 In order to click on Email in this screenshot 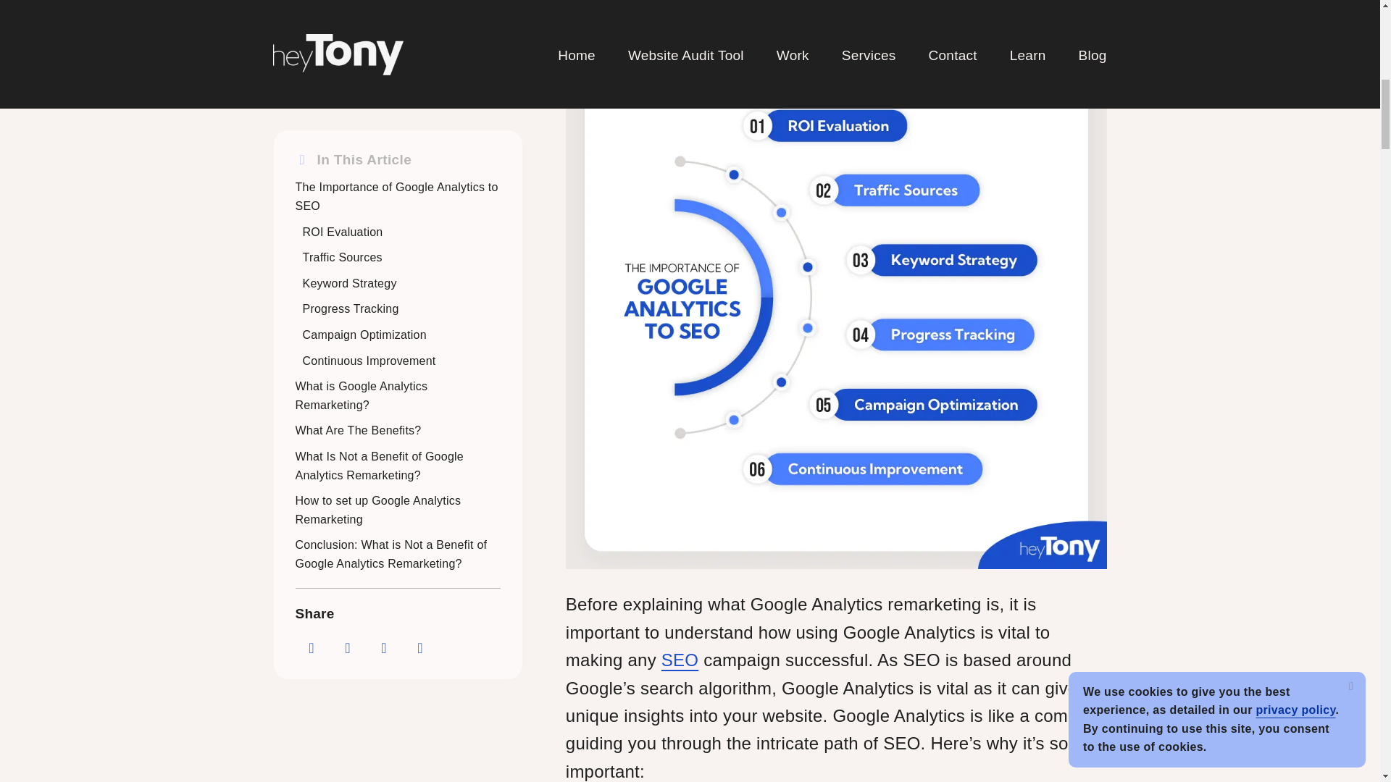, I will do `click(420, 218)`.